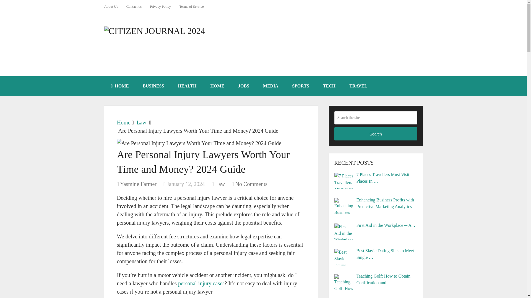 Image resolution: width=531 pixels, height=298 pixels. Describe the element at coordinates (201, 283) in the screenshot. I see `personal injury cases` at that location.